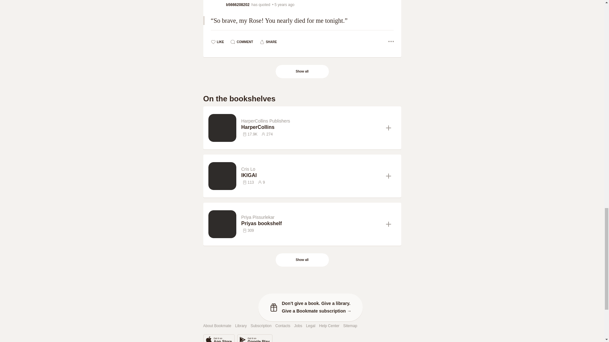 This screenshot has height=342, width=609. Describe the element at coordinates (311, 127) in the screenshot. I see `HarperCollins ` at that location.